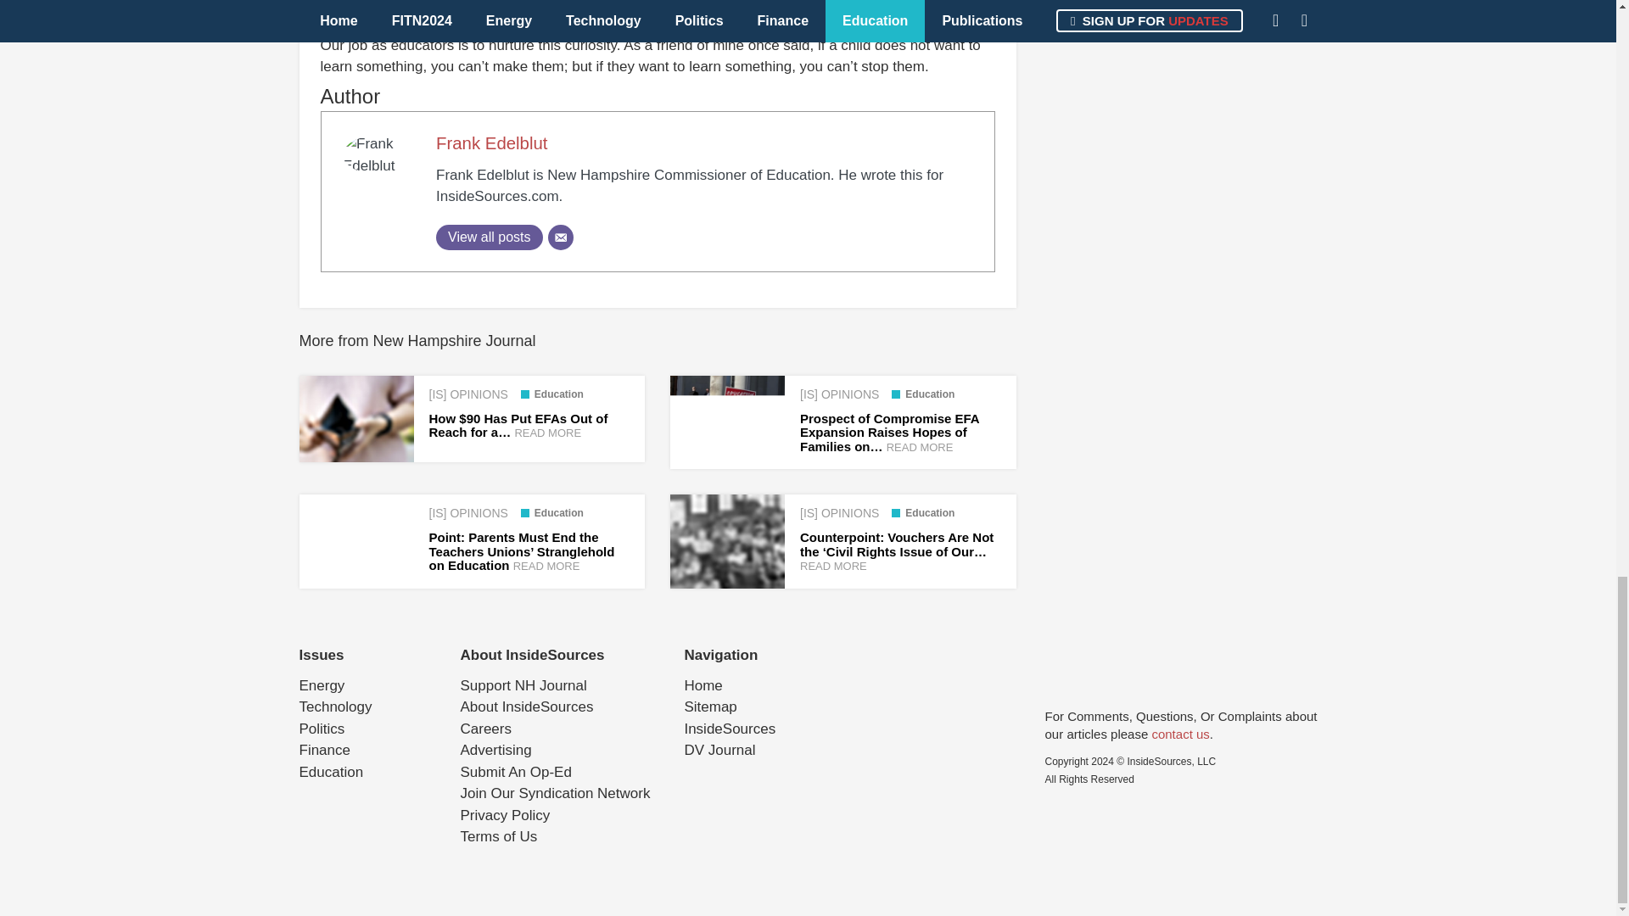  Describe the element at coordinates (551, 394) in the screenshot. I see `Education` at that location.